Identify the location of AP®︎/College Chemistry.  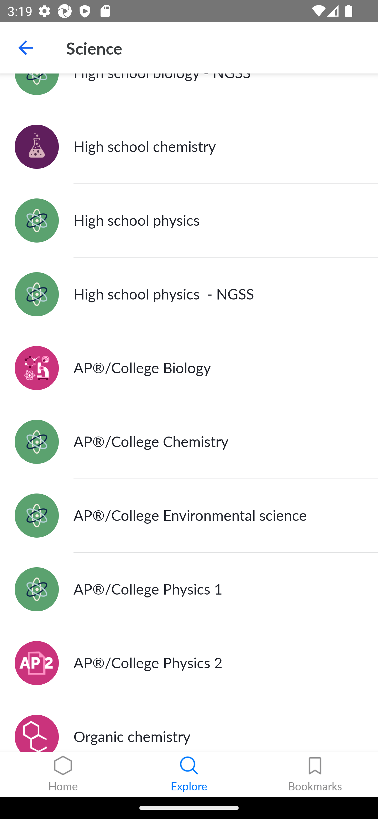
(189, 442).